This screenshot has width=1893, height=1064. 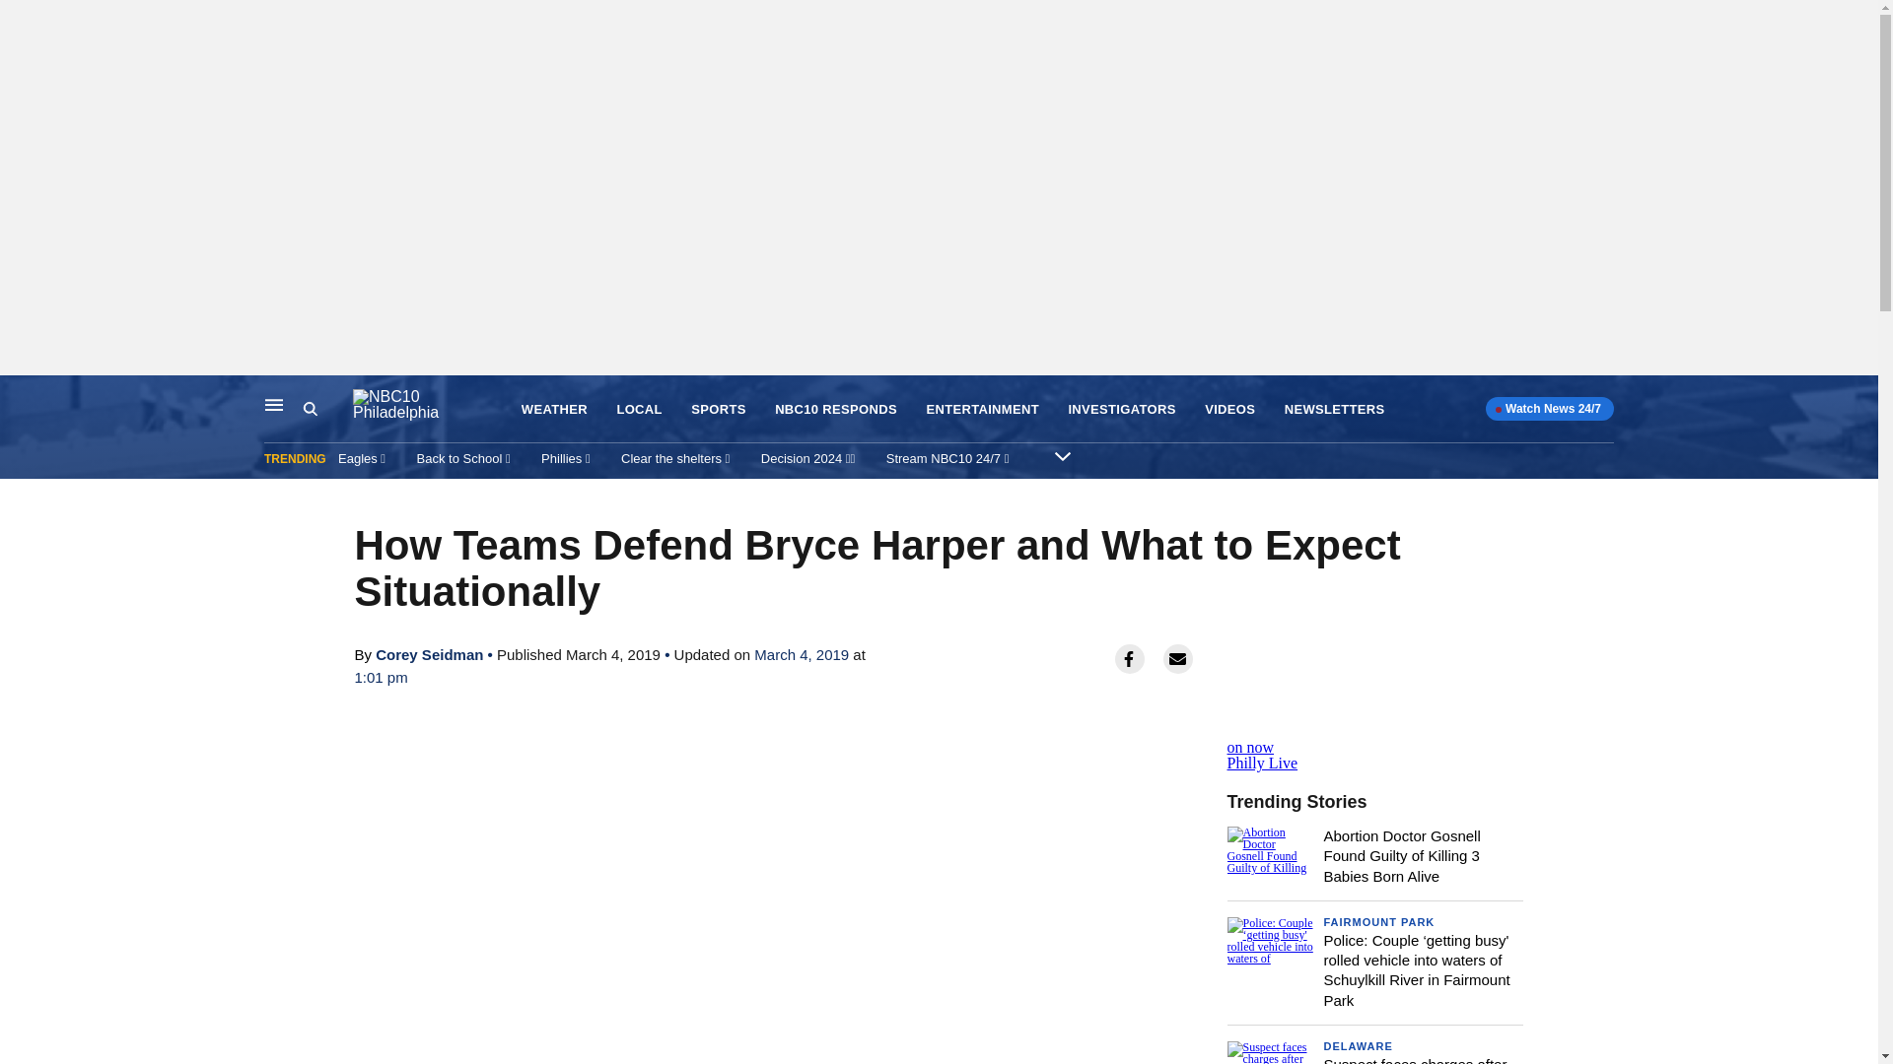 I want to click on SPORTS, so click(x=718, y=410).